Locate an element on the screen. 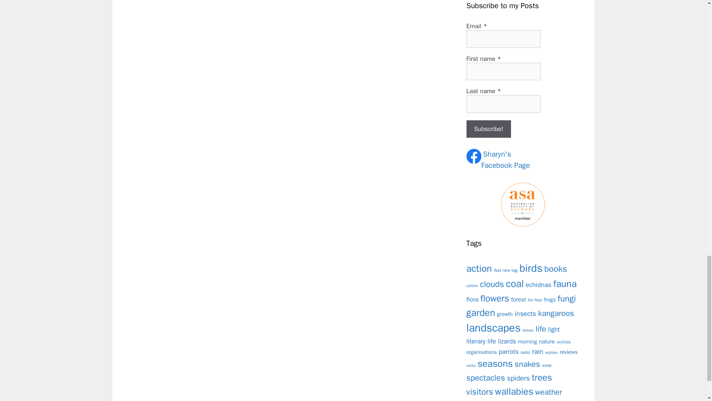  birds is located at coordinates (531, 268).